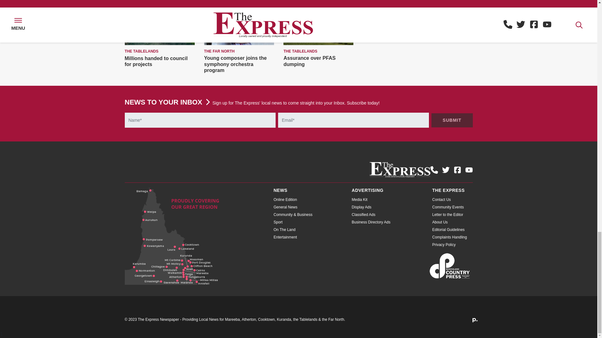 This screenshot has height=338, width=602. I want to click on Submit, so click(452, 120).